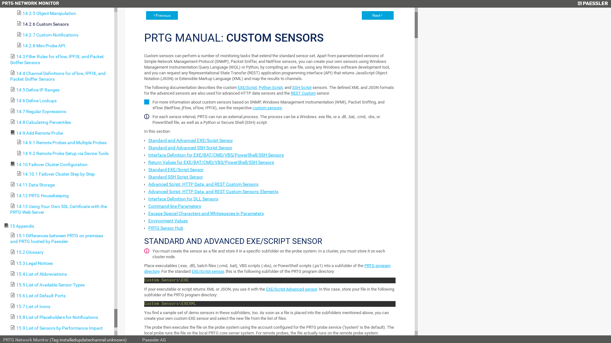 This screenshot has width=611, height=343. What do you see at coordinates (66, 154) in the screenshot?
I see `14.9.2 Remote Probe Setup via Device Tools` at bounding box center [66, 154].